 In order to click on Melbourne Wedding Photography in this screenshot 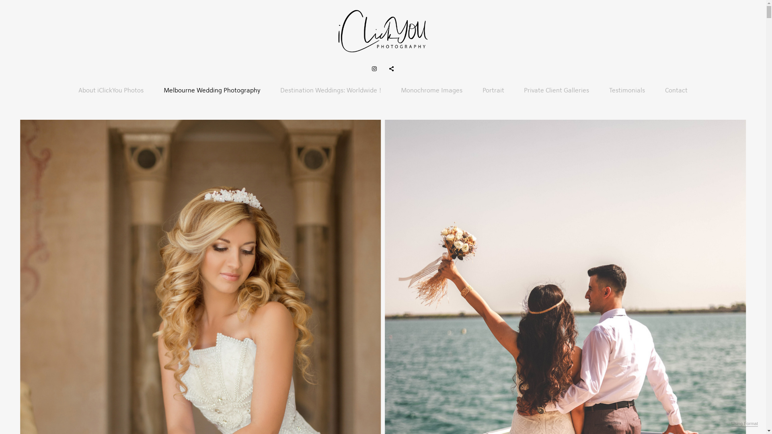, I will do `click(212, 91)`.